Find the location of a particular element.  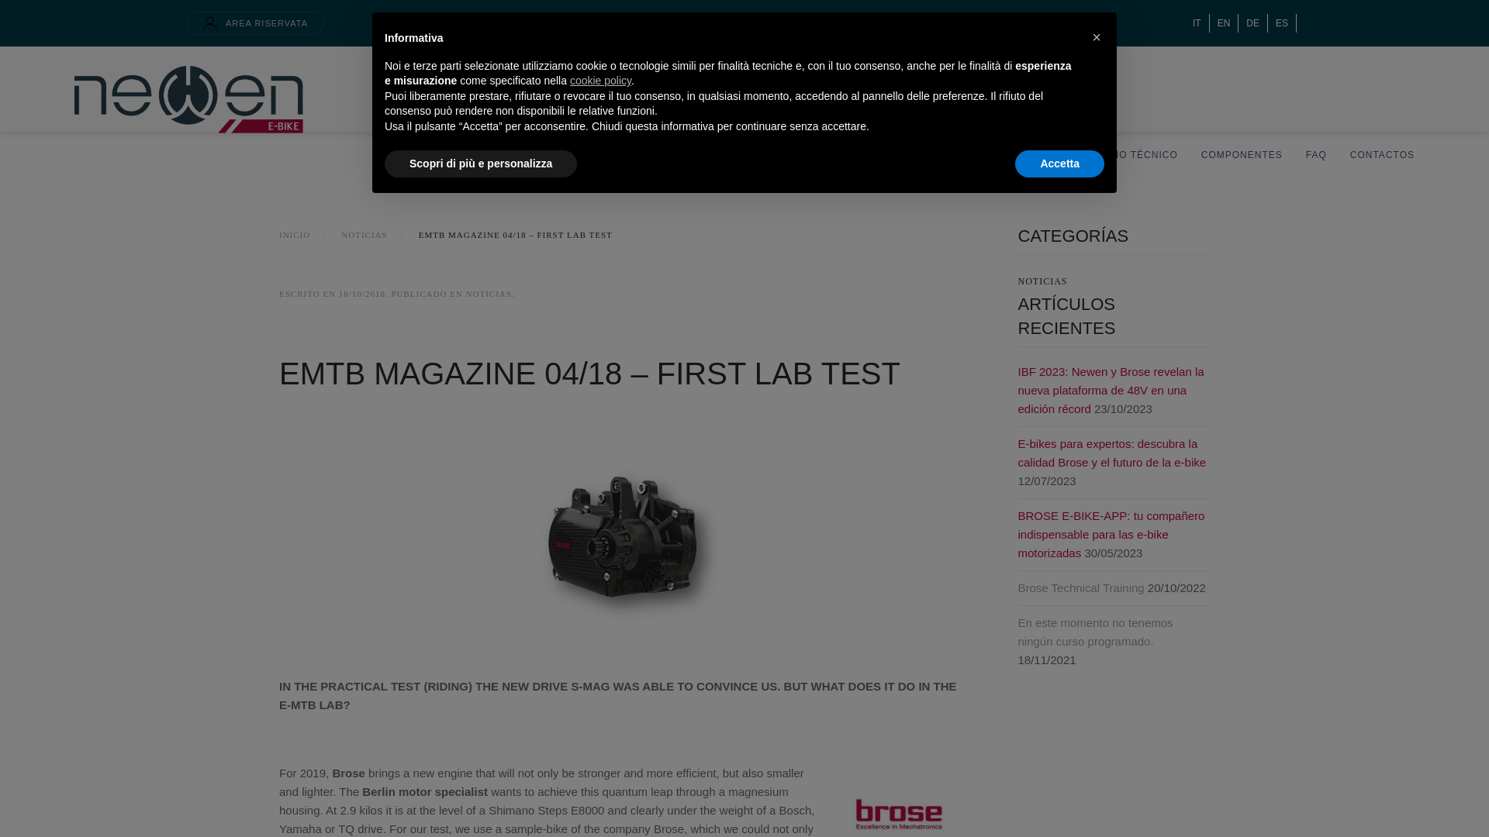

NEWEN GROUP is located at coordinates (790, 124).